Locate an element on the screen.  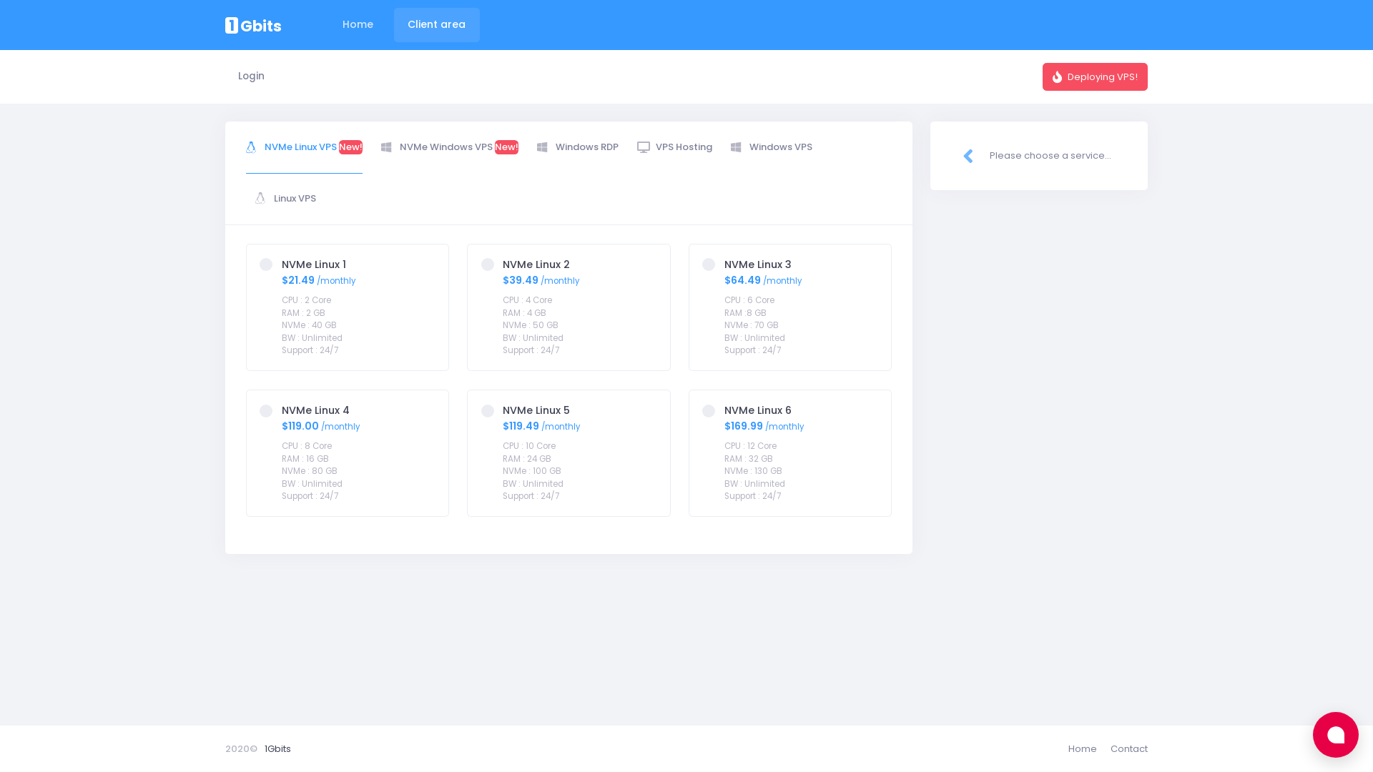
Contact is located at coordinates (1126, 749).